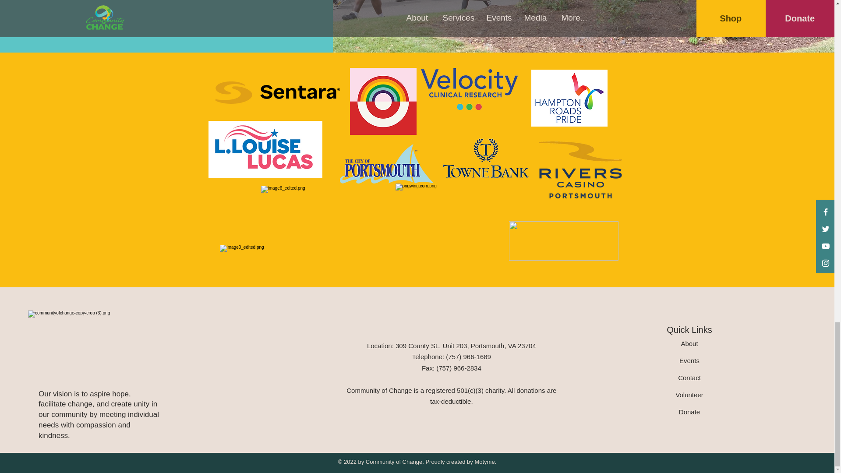 This screenshot has height=473, width=841. Describe the element at coordinates (318, 214) in the screenshot. I see `image6.jpeg` at that location.